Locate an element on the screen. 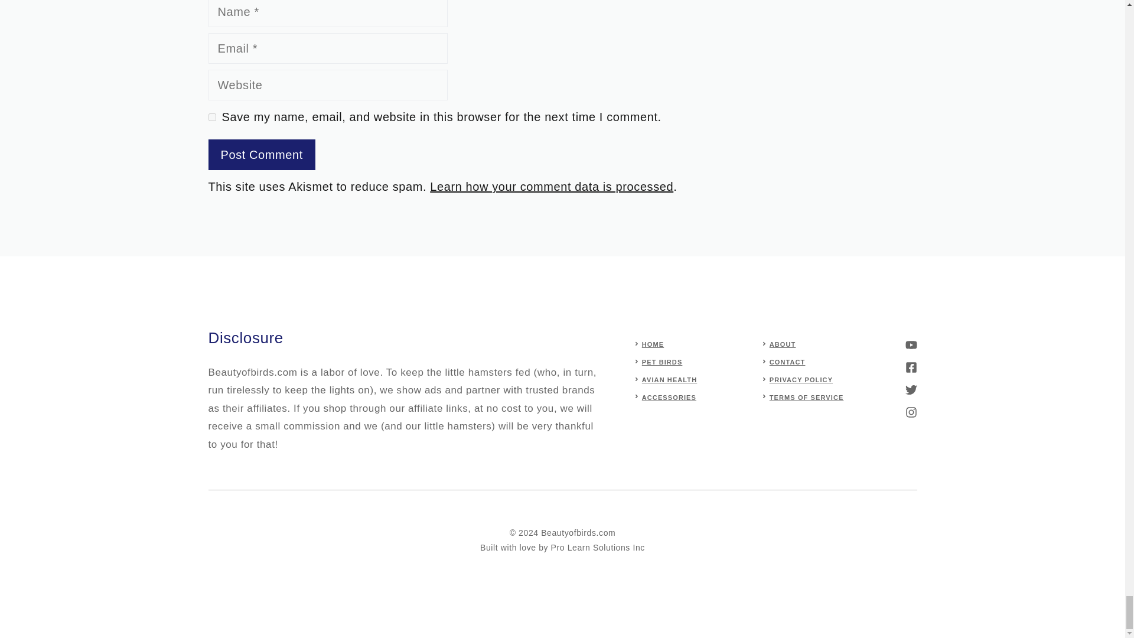  yes is located at coordinates (211, 117).